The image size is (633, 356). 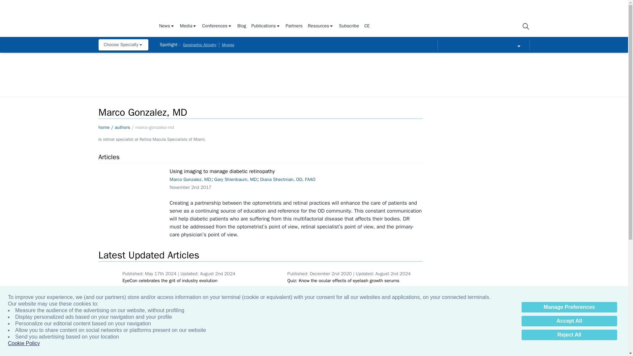 What do you see at coordinates (321, 26) in the screenshot?
I see `Resources` at bounding box center [321, 26].